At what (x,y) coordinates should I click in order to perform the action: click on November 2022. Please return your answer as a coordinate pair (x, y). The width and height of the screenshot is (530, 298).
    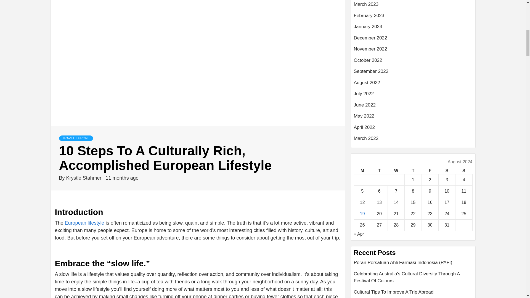
    Looking at the image, I should click on (413, 51).